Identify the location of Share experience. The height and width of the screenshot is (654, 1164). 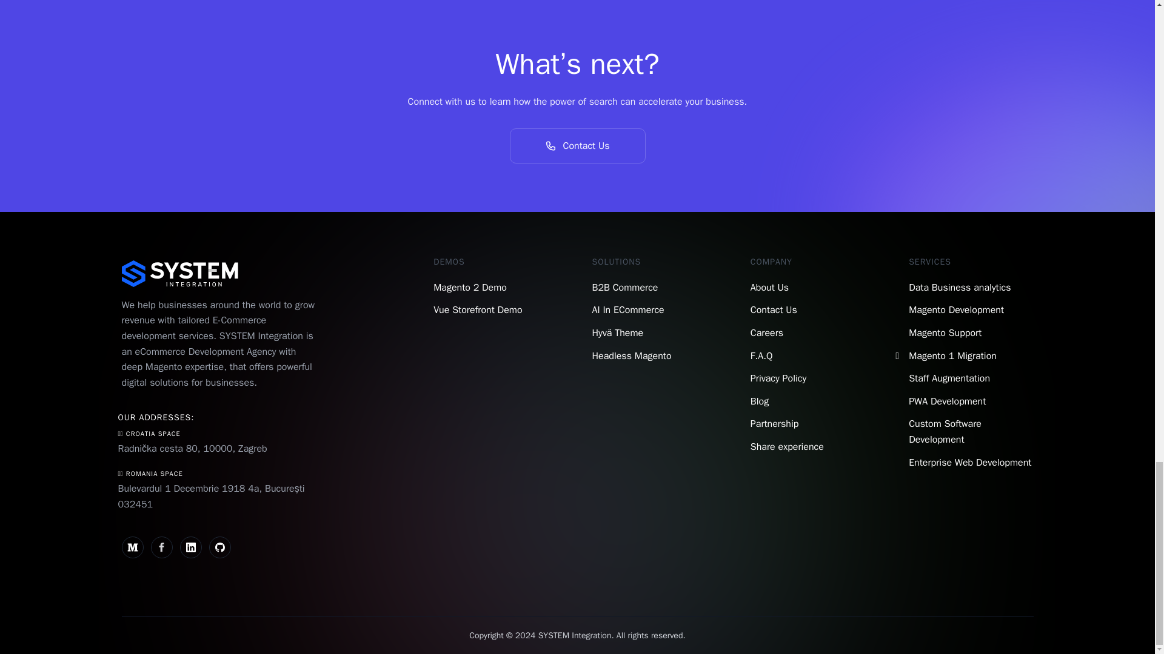
(787, 447).